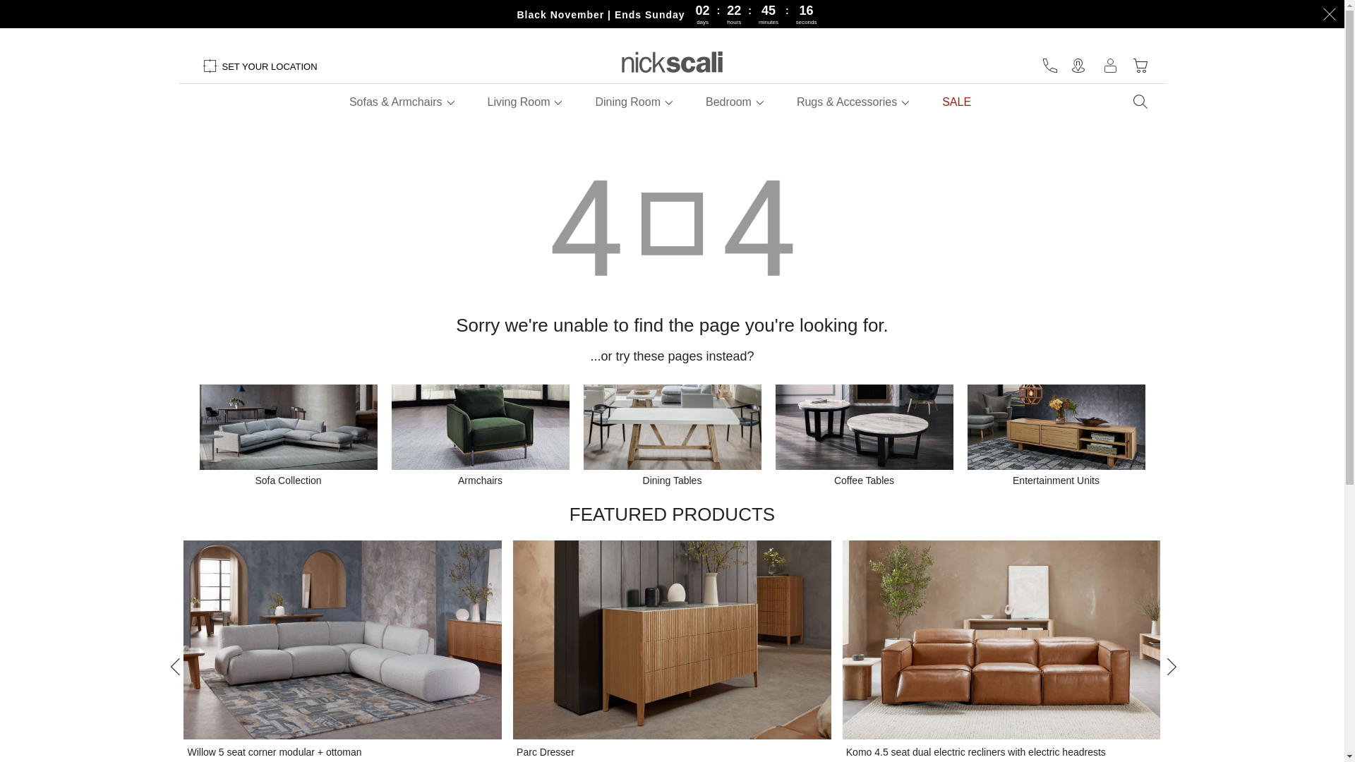  I want to click on Rugs & Accessories, so click(847, 102).